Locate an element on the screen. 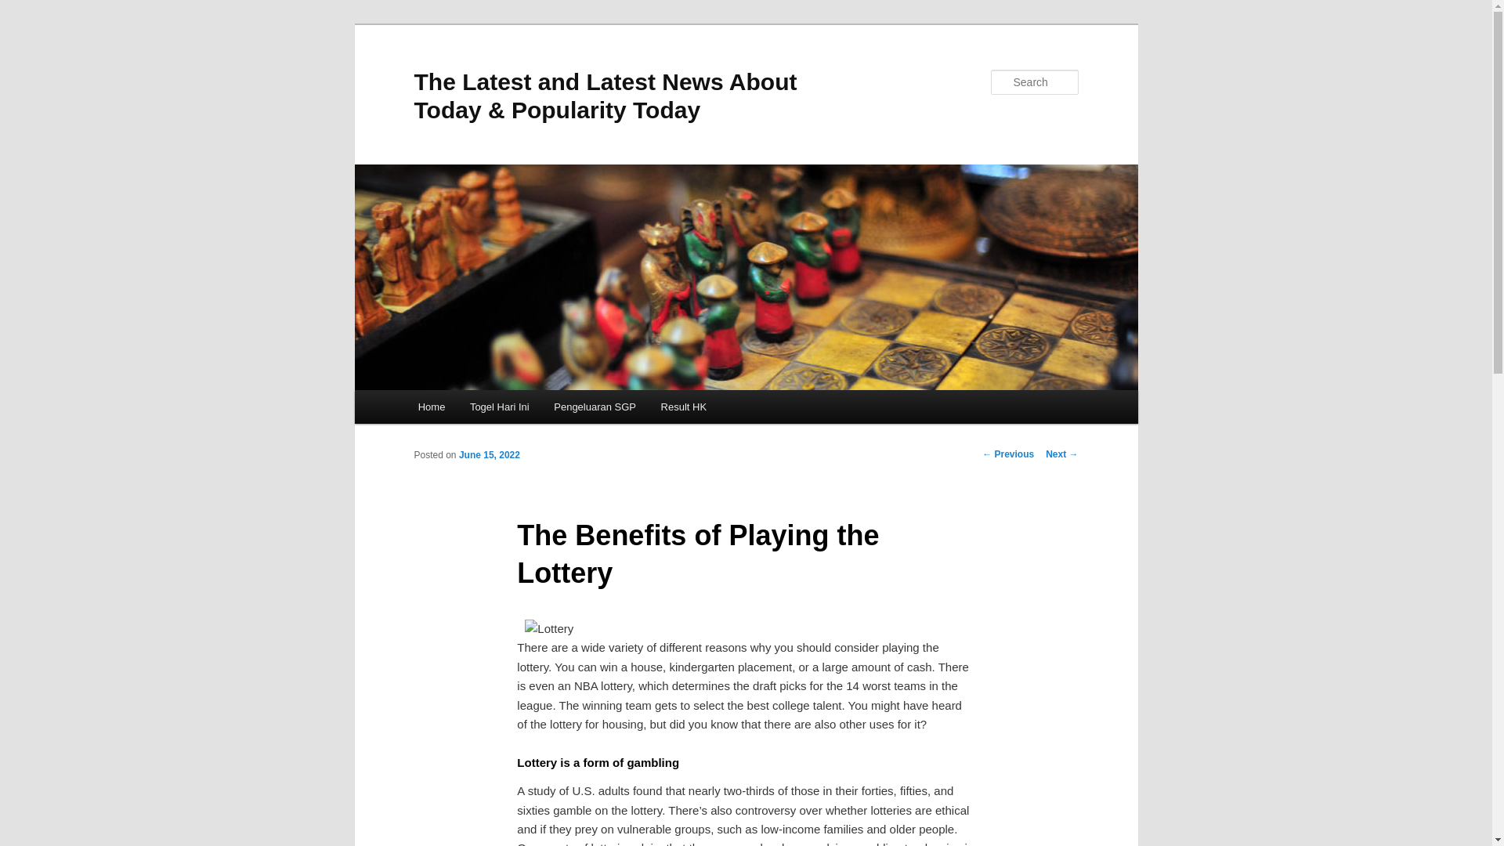 The width and height of the screenshot is (1504, 846). Search is located at coordinates (25, 9).